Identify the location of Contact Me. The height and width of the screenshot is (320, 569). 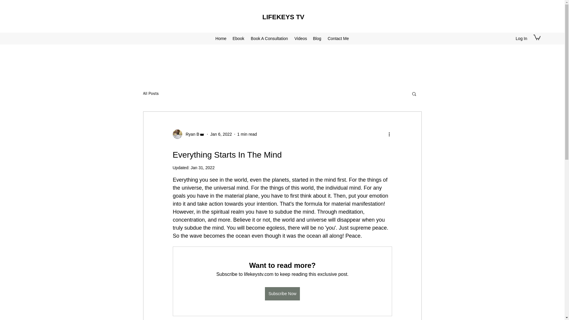
(338, 38).